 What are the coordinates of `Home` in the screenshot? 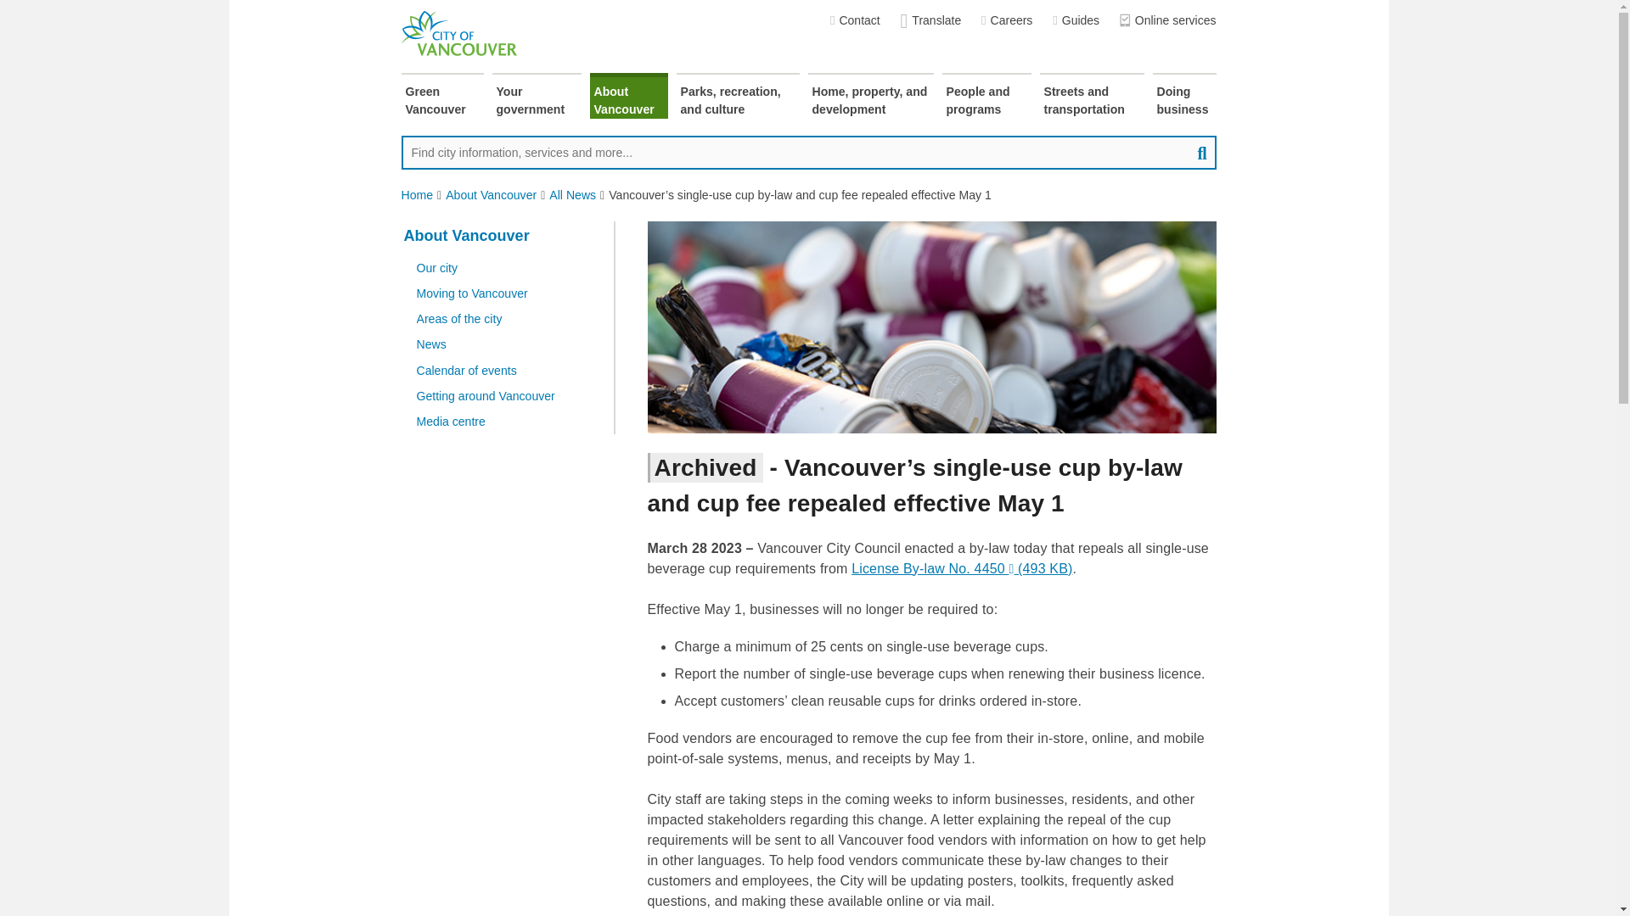 It's located at (417, 195).